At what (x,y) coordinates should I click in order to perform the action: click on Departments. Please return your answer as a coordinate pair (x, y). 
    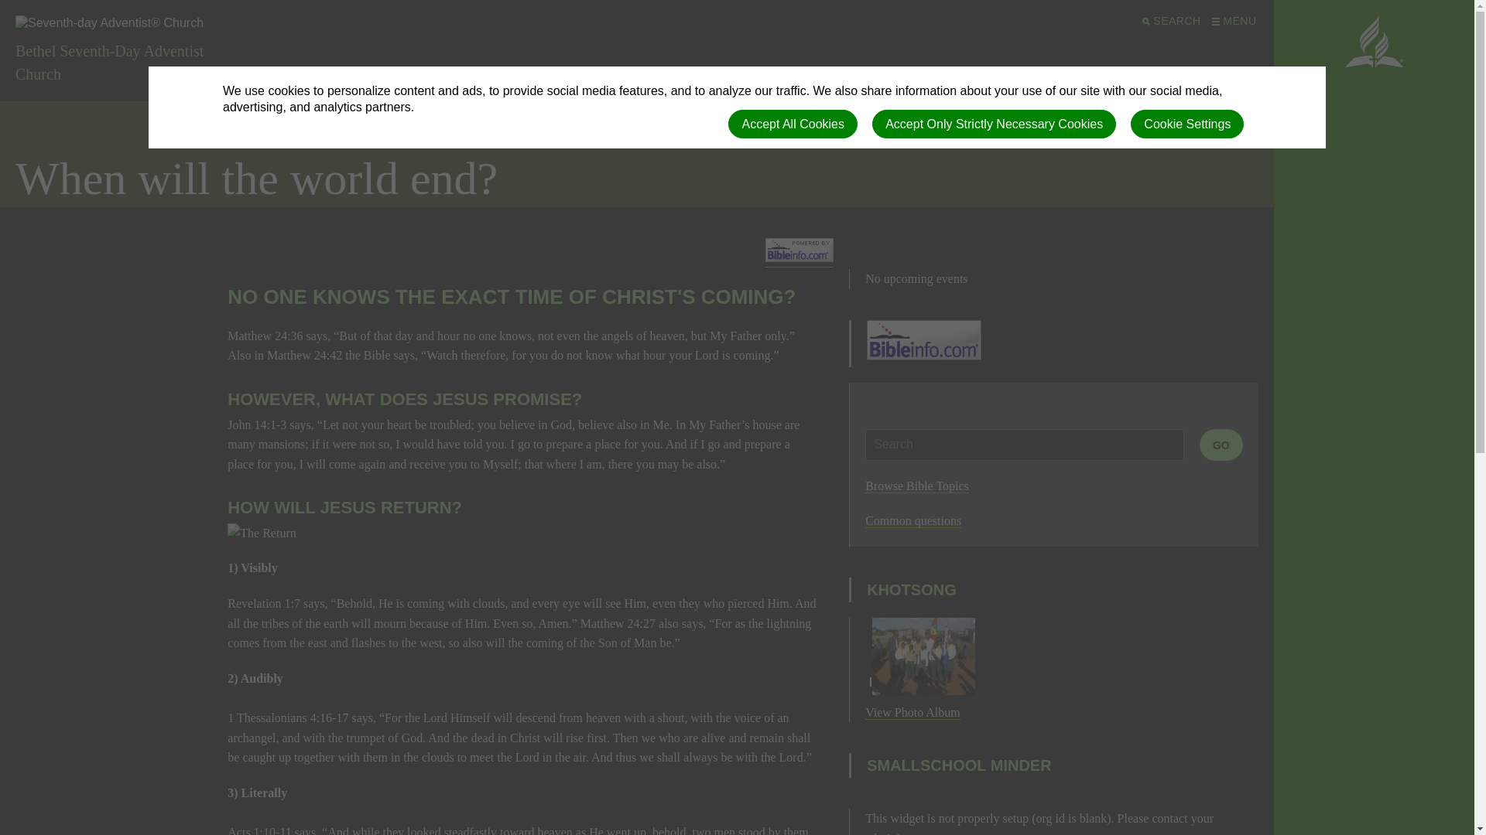
    Looking at the image, I should click on (867, 76).